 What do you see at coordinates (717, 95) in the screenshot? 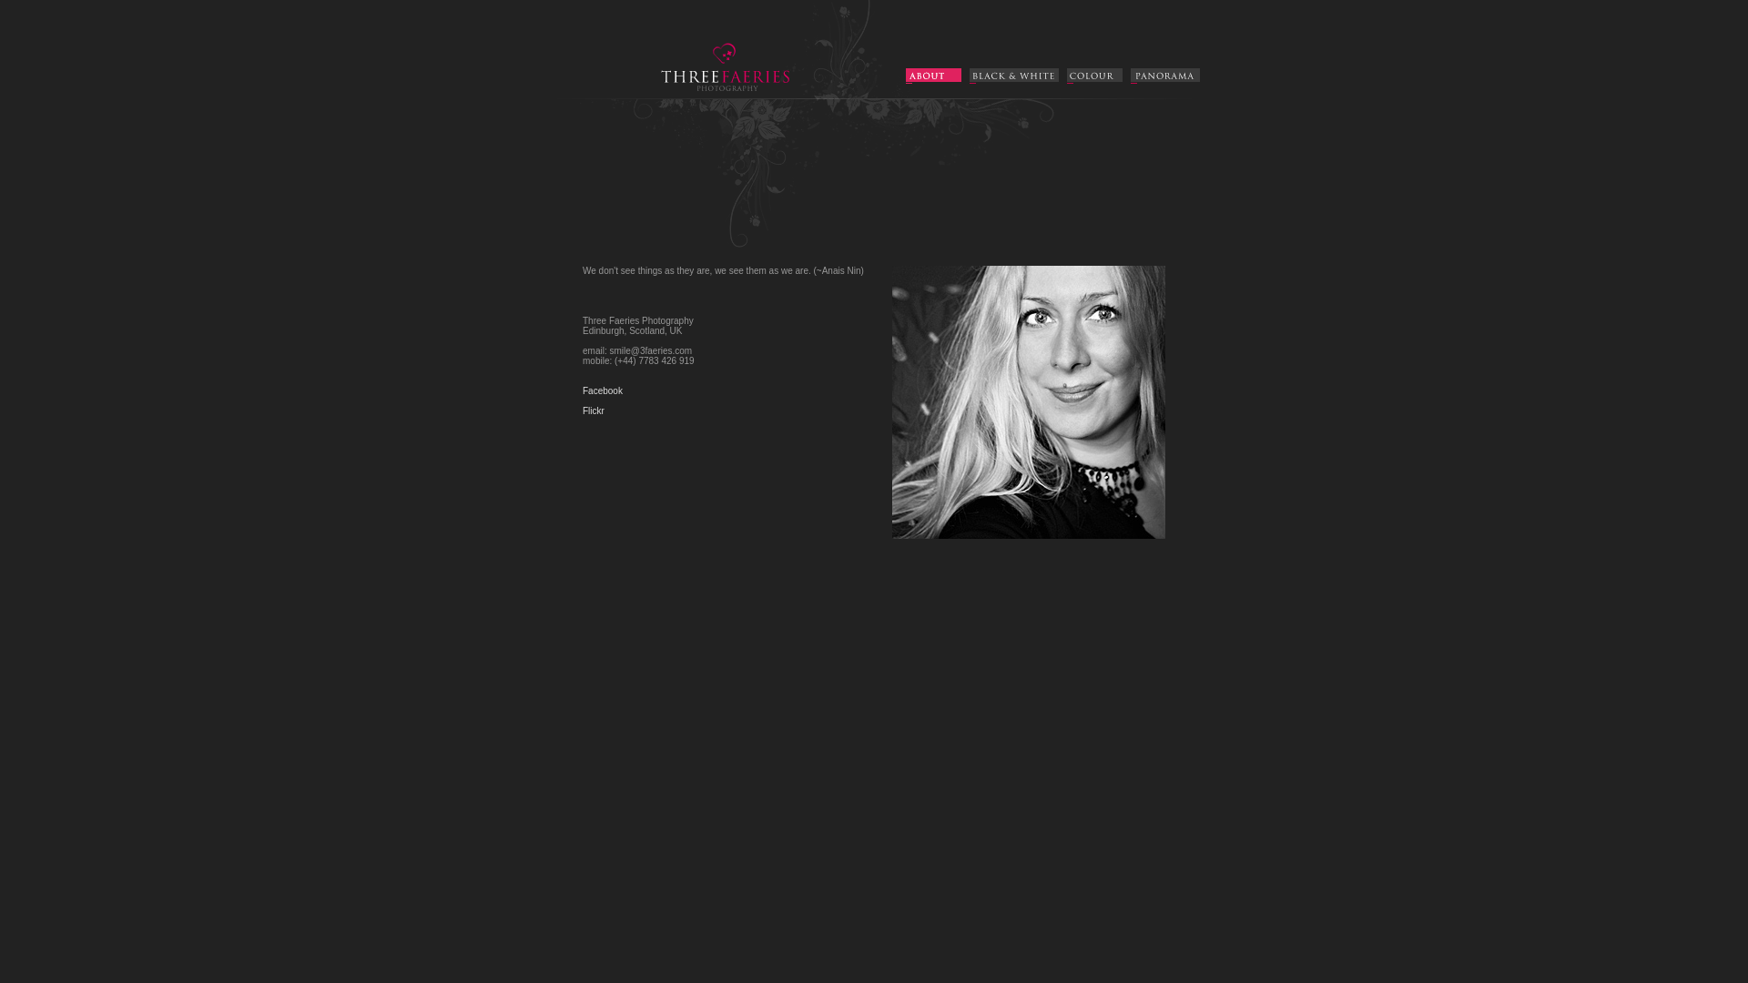
I see `Three Faeries : Aleksandra Gruszczynska Photography` at bounding box center [717, 95].